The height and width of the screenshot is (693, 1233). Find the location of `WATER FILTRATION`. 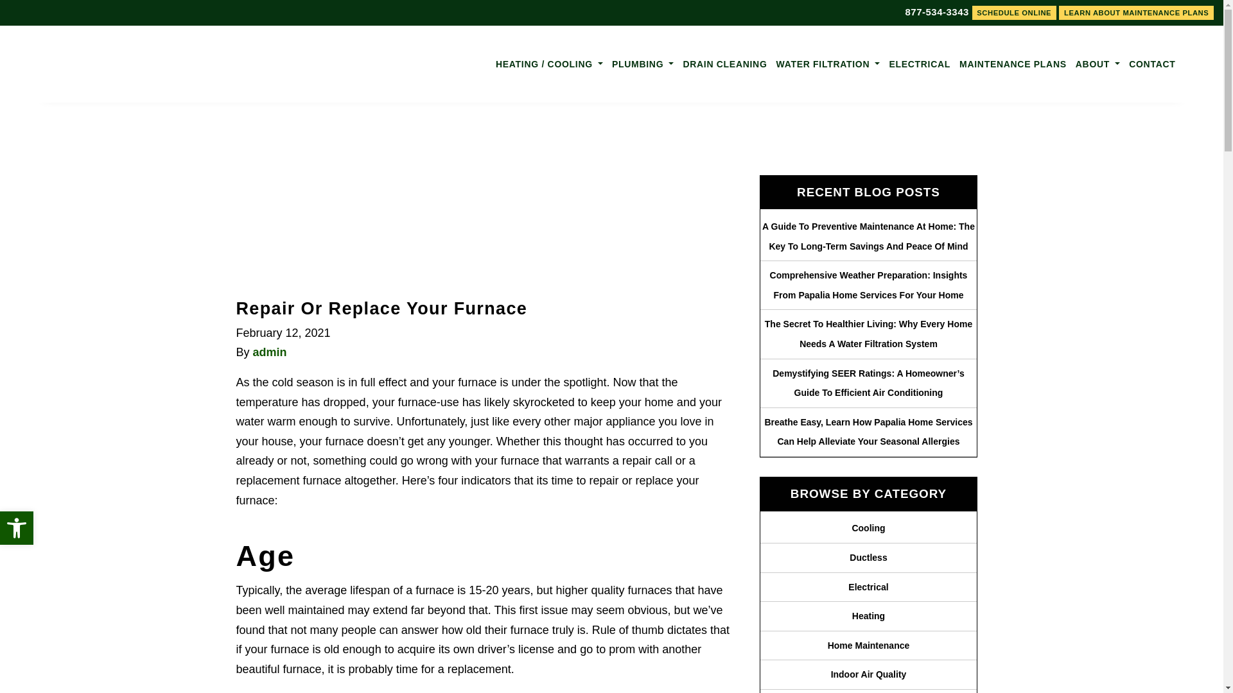

WATER FILTRATION is located at coordinates (828, 64).